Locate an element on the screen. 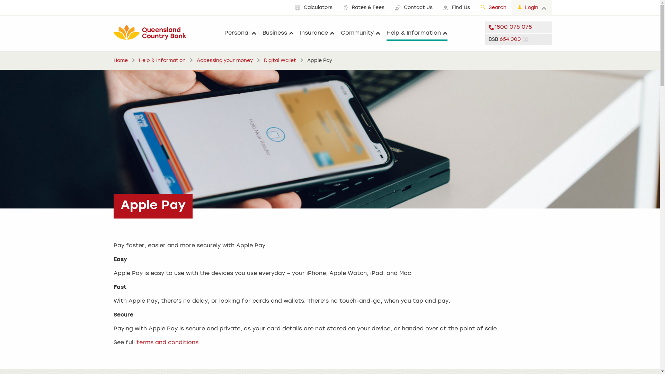  Help & Information is located at coordinates (417, 33).